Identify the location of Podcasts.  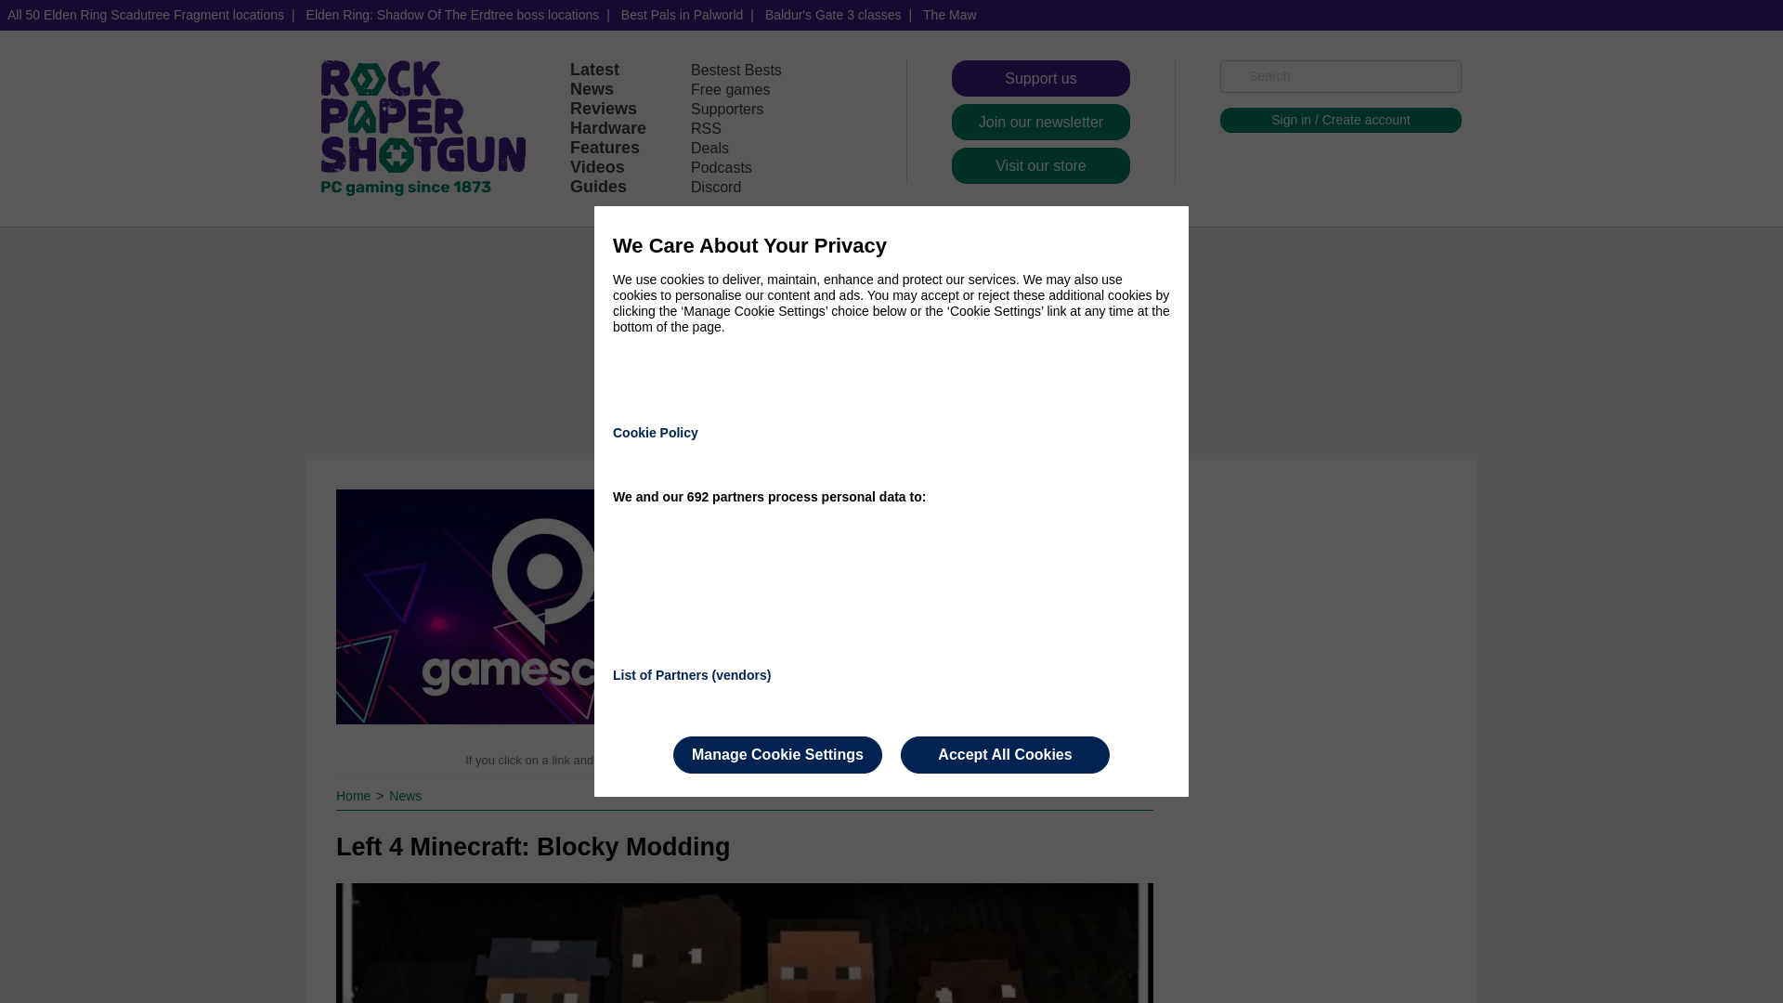
(722, 167).